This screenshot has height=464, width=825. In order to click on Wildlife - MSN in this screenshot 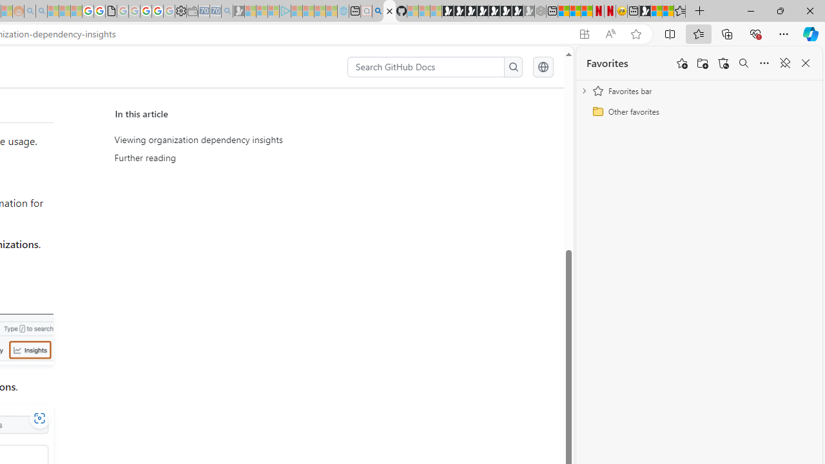, I will do `click(656, 12)`.